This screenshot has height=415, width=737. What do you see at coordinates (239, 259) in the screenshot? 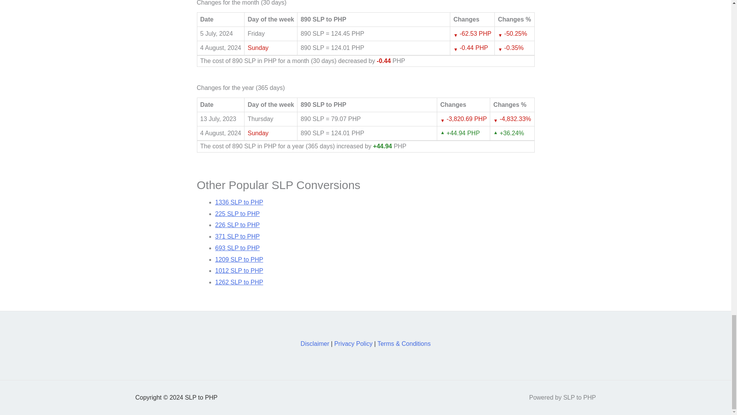
I see `1209 SLP to PHP` at bounding box center [239, 259].